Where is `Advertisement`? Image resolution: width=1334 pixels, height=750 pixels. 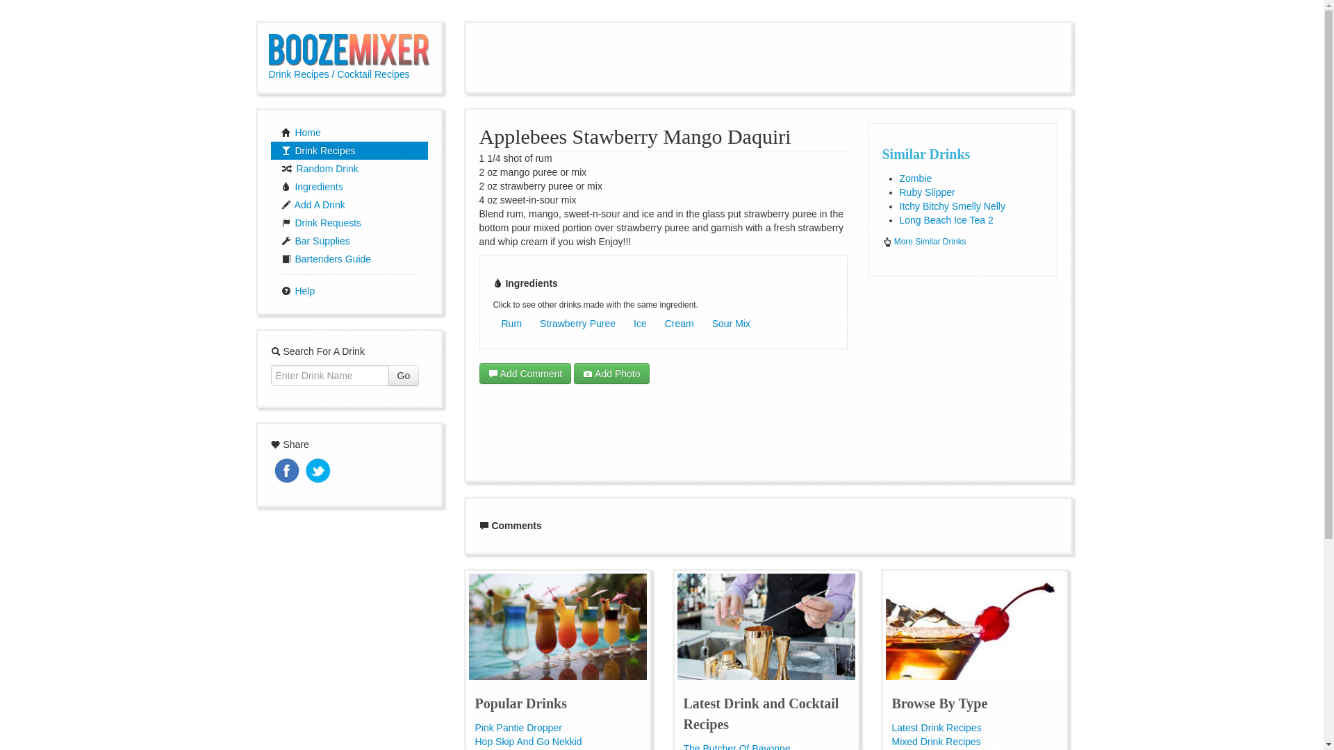 Advertisement is located at coordinates (962, 376).